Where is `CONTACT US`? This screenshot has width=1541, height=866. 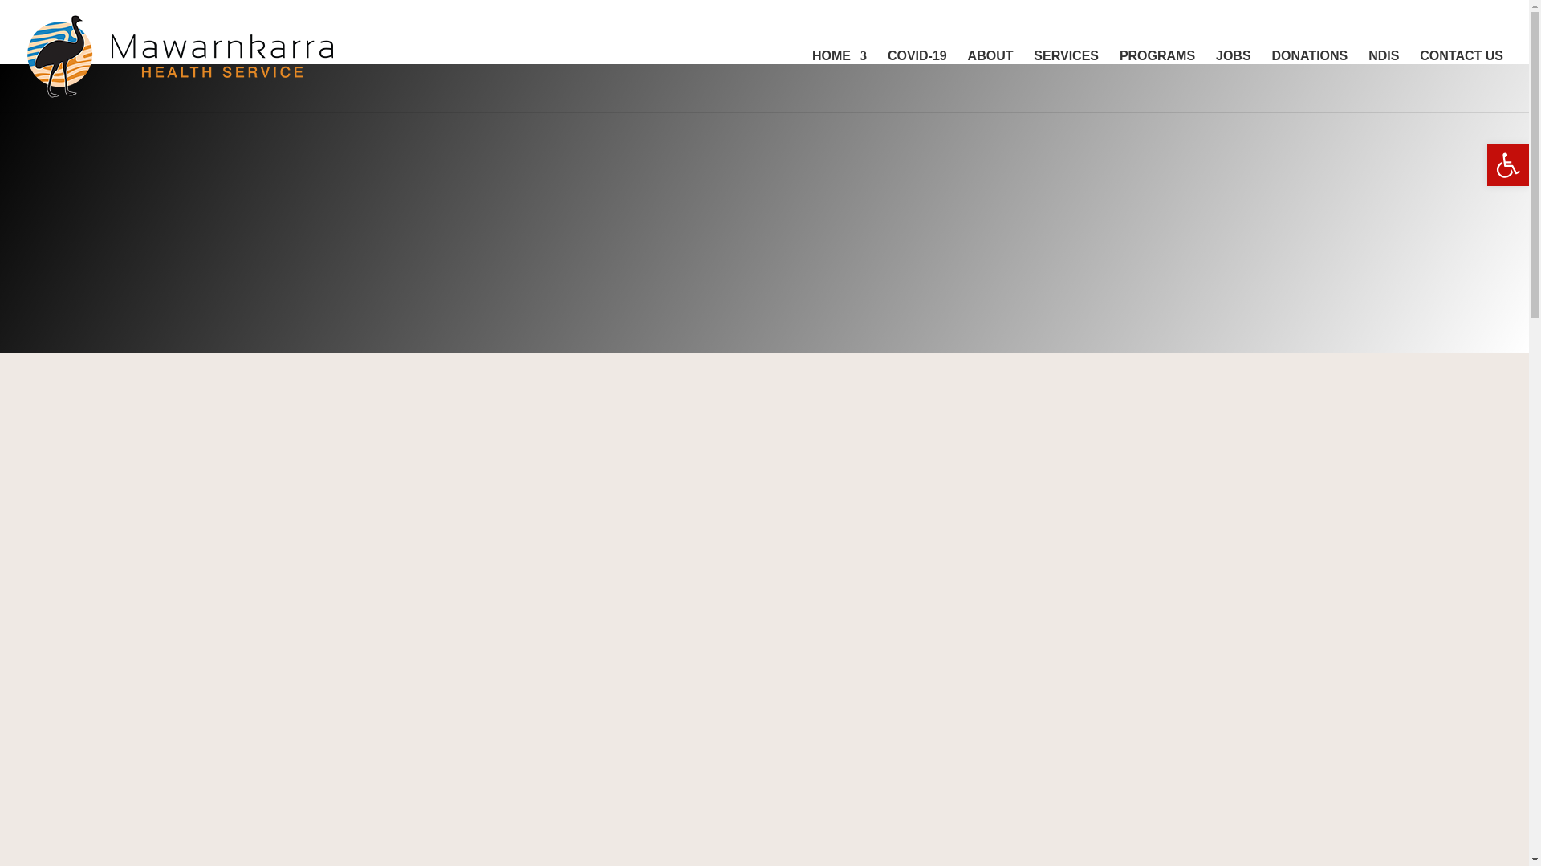
CONTACT US is located at coordinates (1461, 81).